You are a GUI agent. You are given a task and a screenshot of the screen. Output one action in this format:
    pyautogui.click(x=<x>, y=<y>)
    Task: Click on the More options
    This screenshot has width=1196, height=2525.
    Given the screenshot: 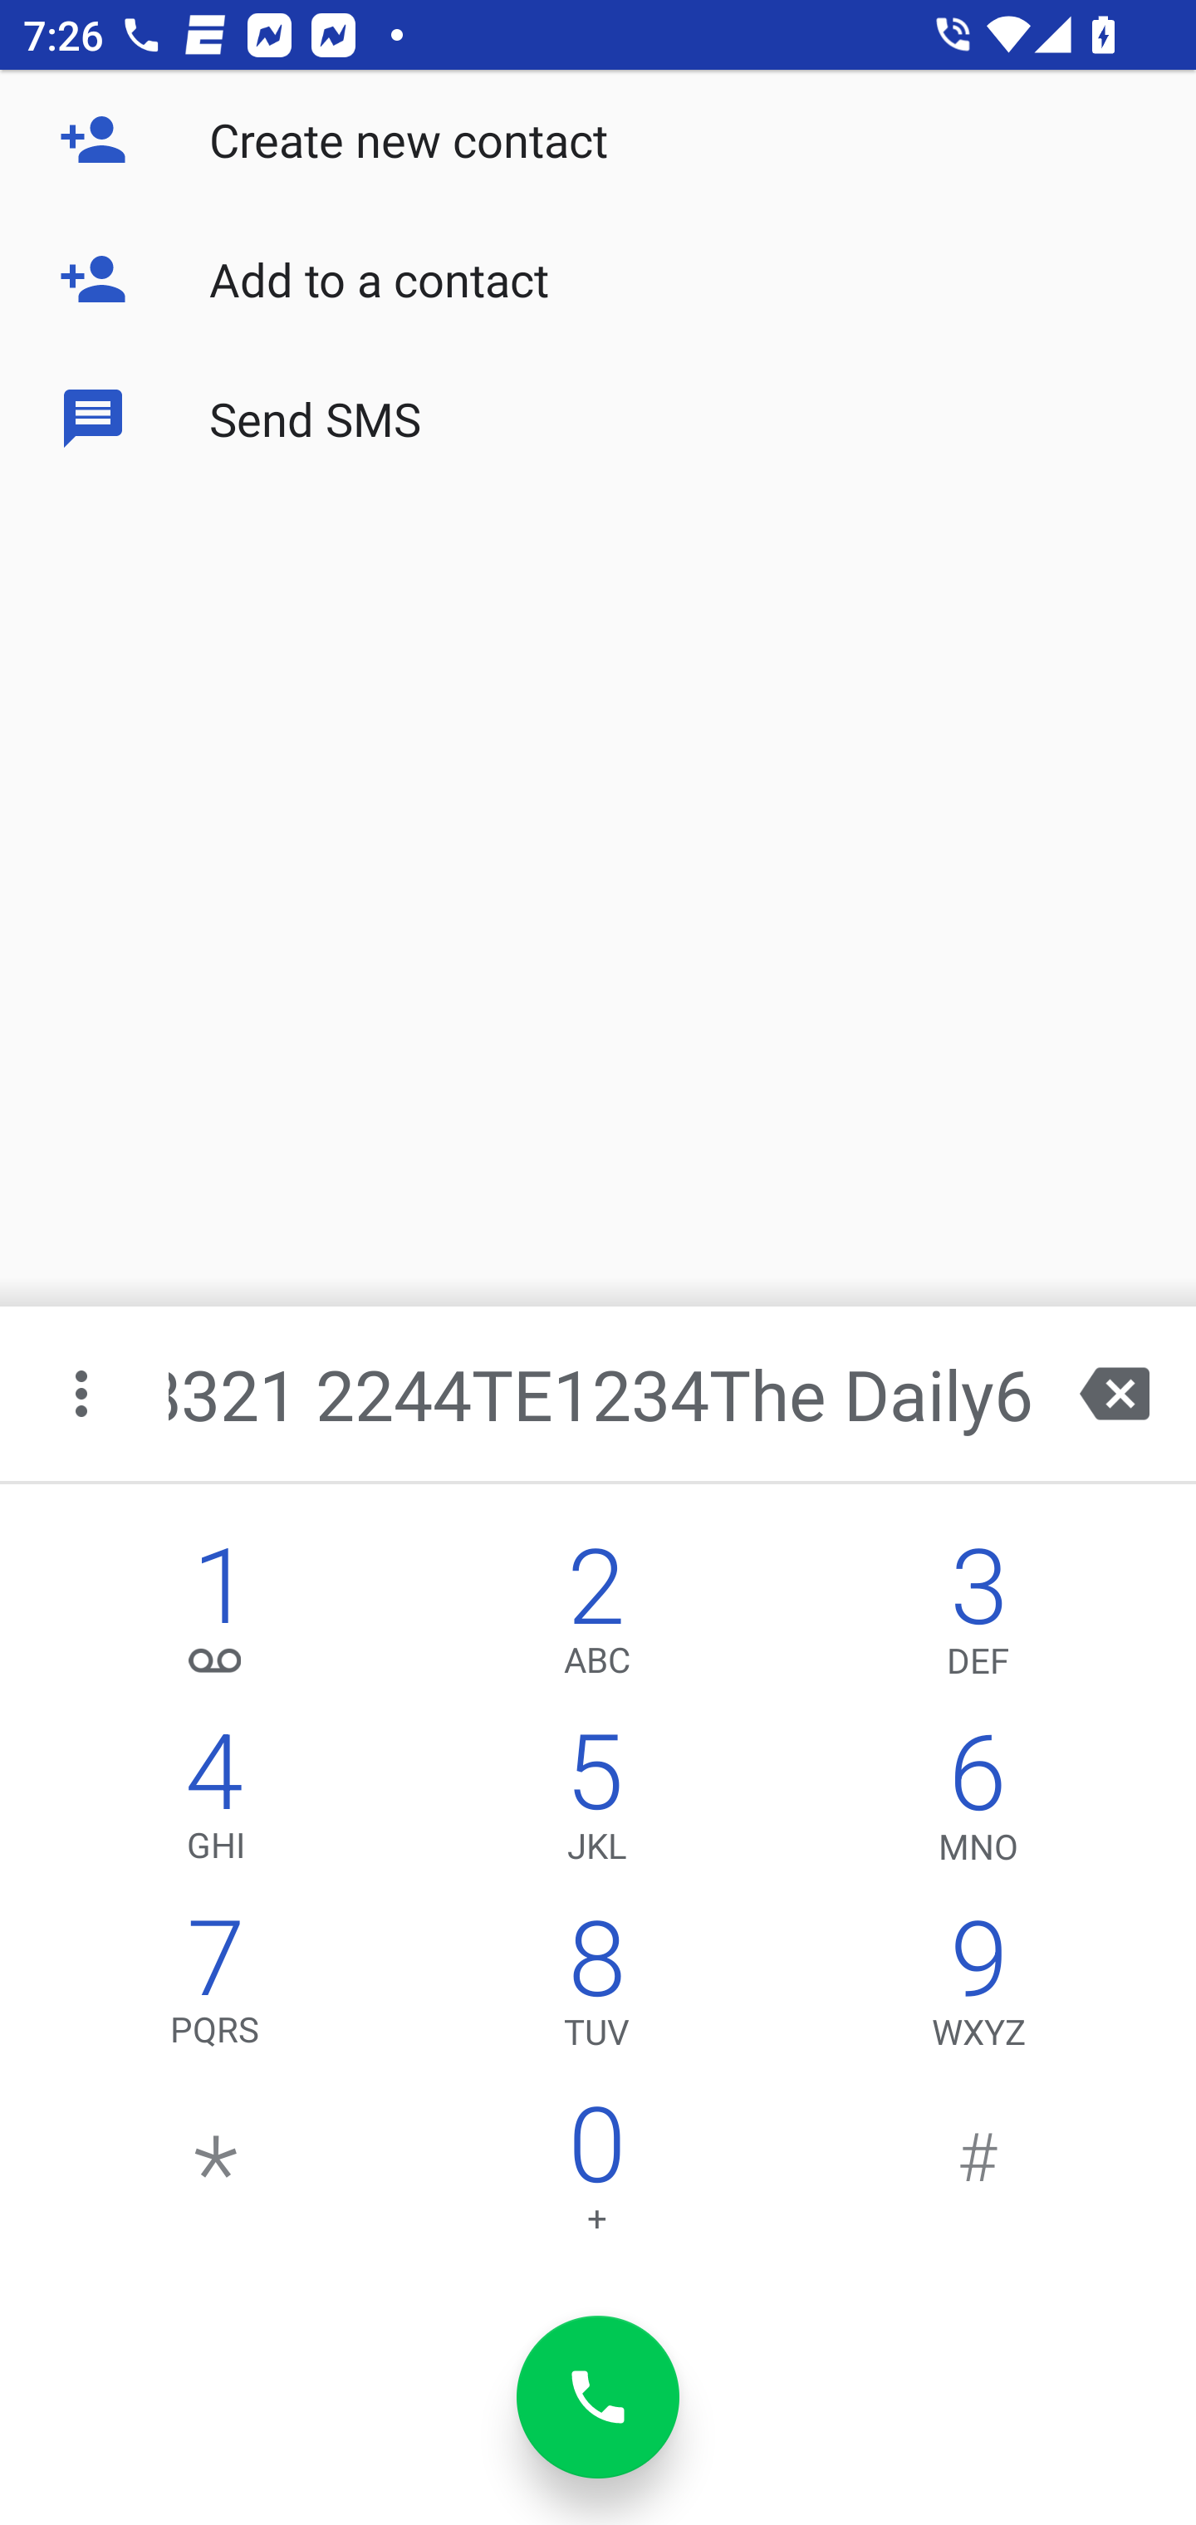 What is the action you would take?
    pyautogui.click(x=84, y=1394)
    